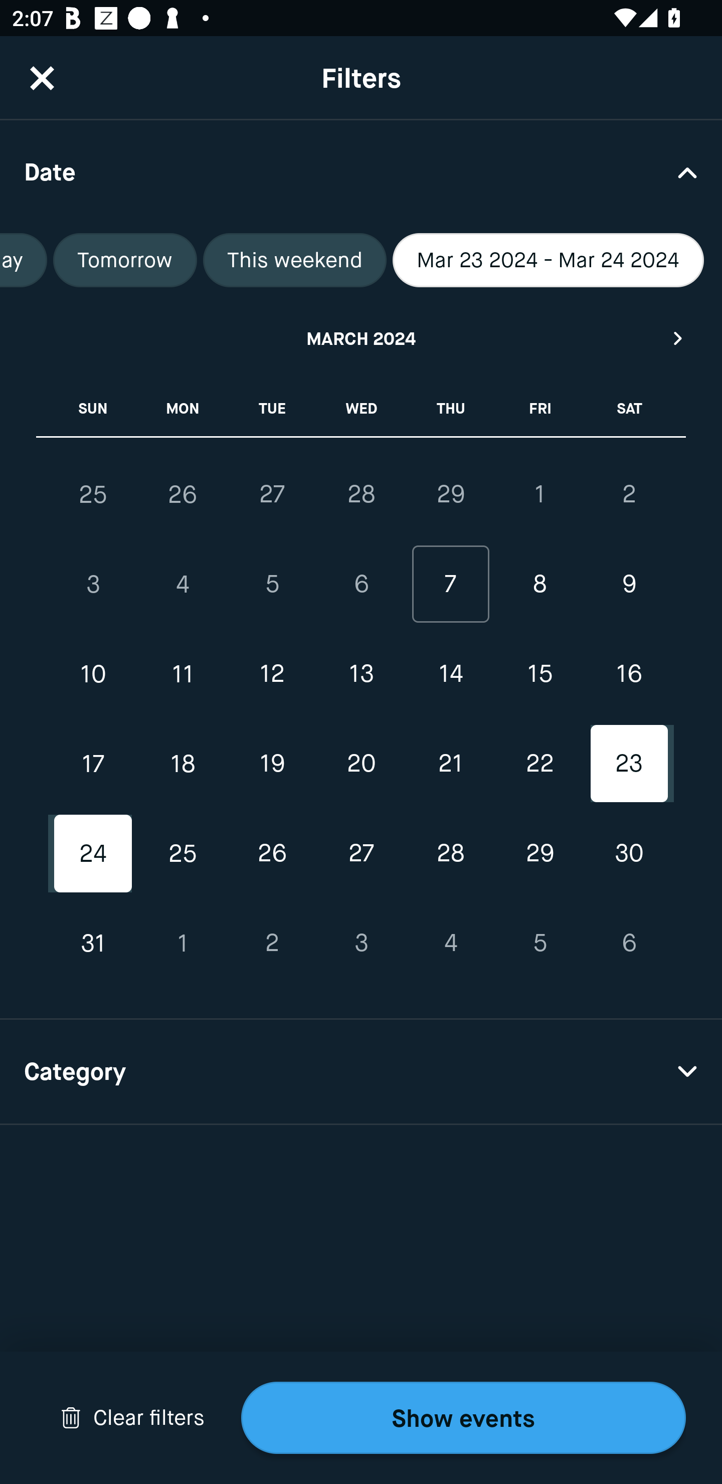 This screenshot has width=722, height=1484. I want to click on 17, so click(93, 763).